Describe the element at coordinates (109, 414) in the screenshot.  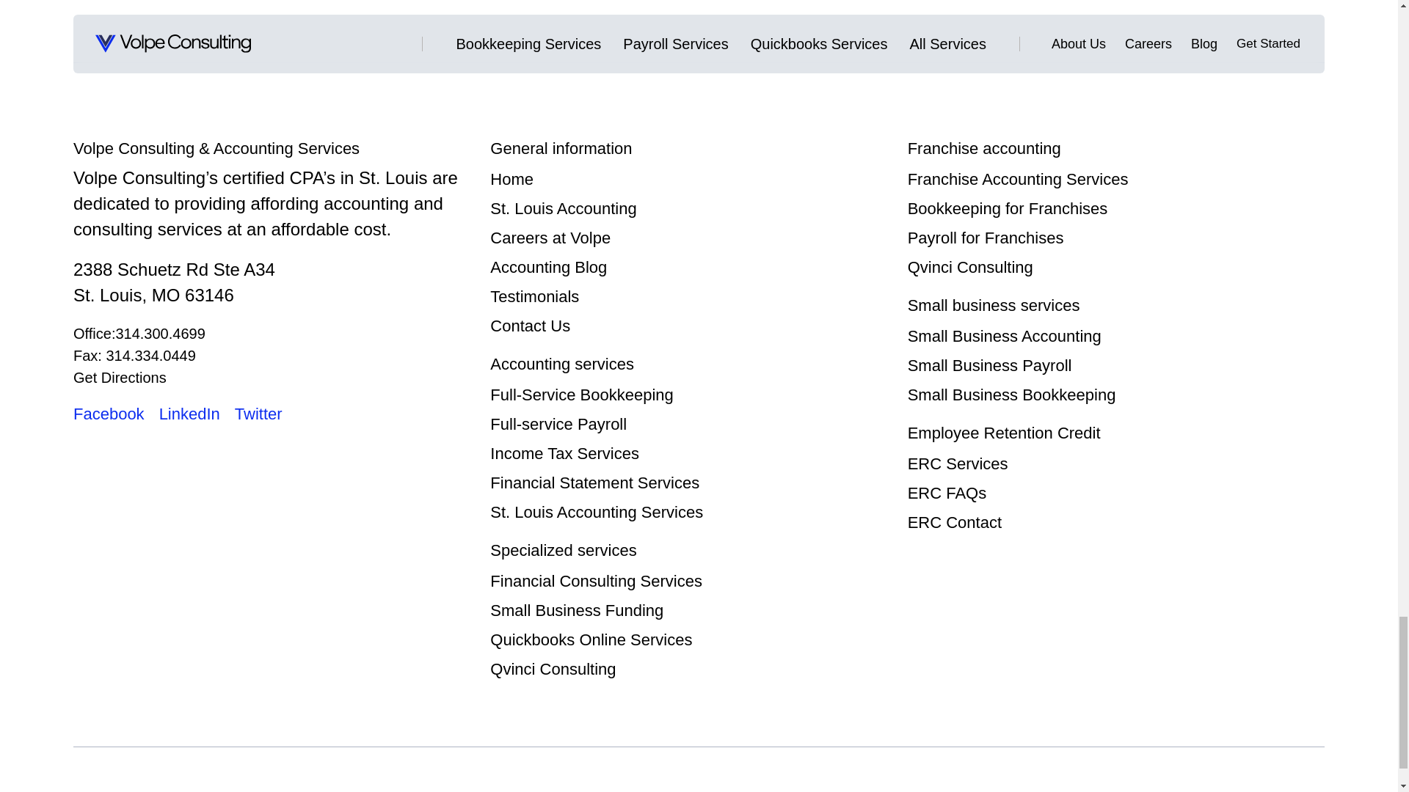
I see `Facebook` at that location.